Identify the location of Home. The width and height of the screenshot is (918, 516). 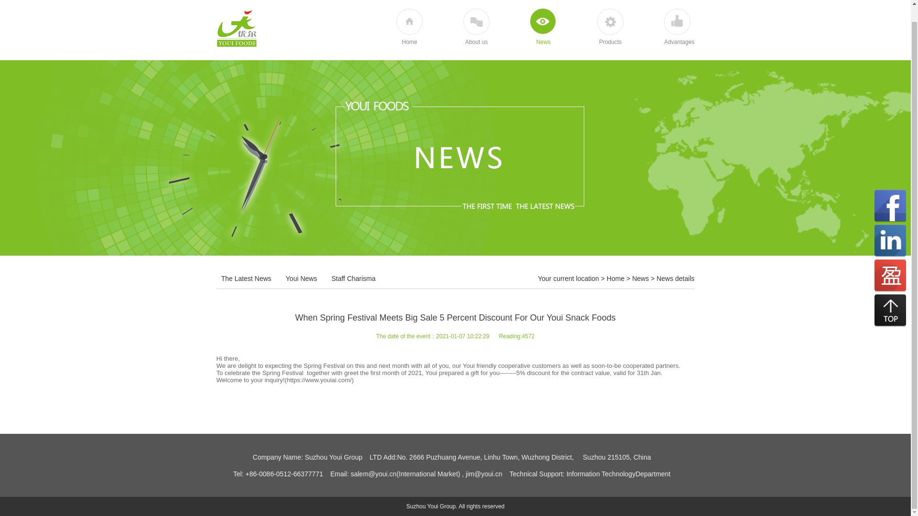
(615, 278).